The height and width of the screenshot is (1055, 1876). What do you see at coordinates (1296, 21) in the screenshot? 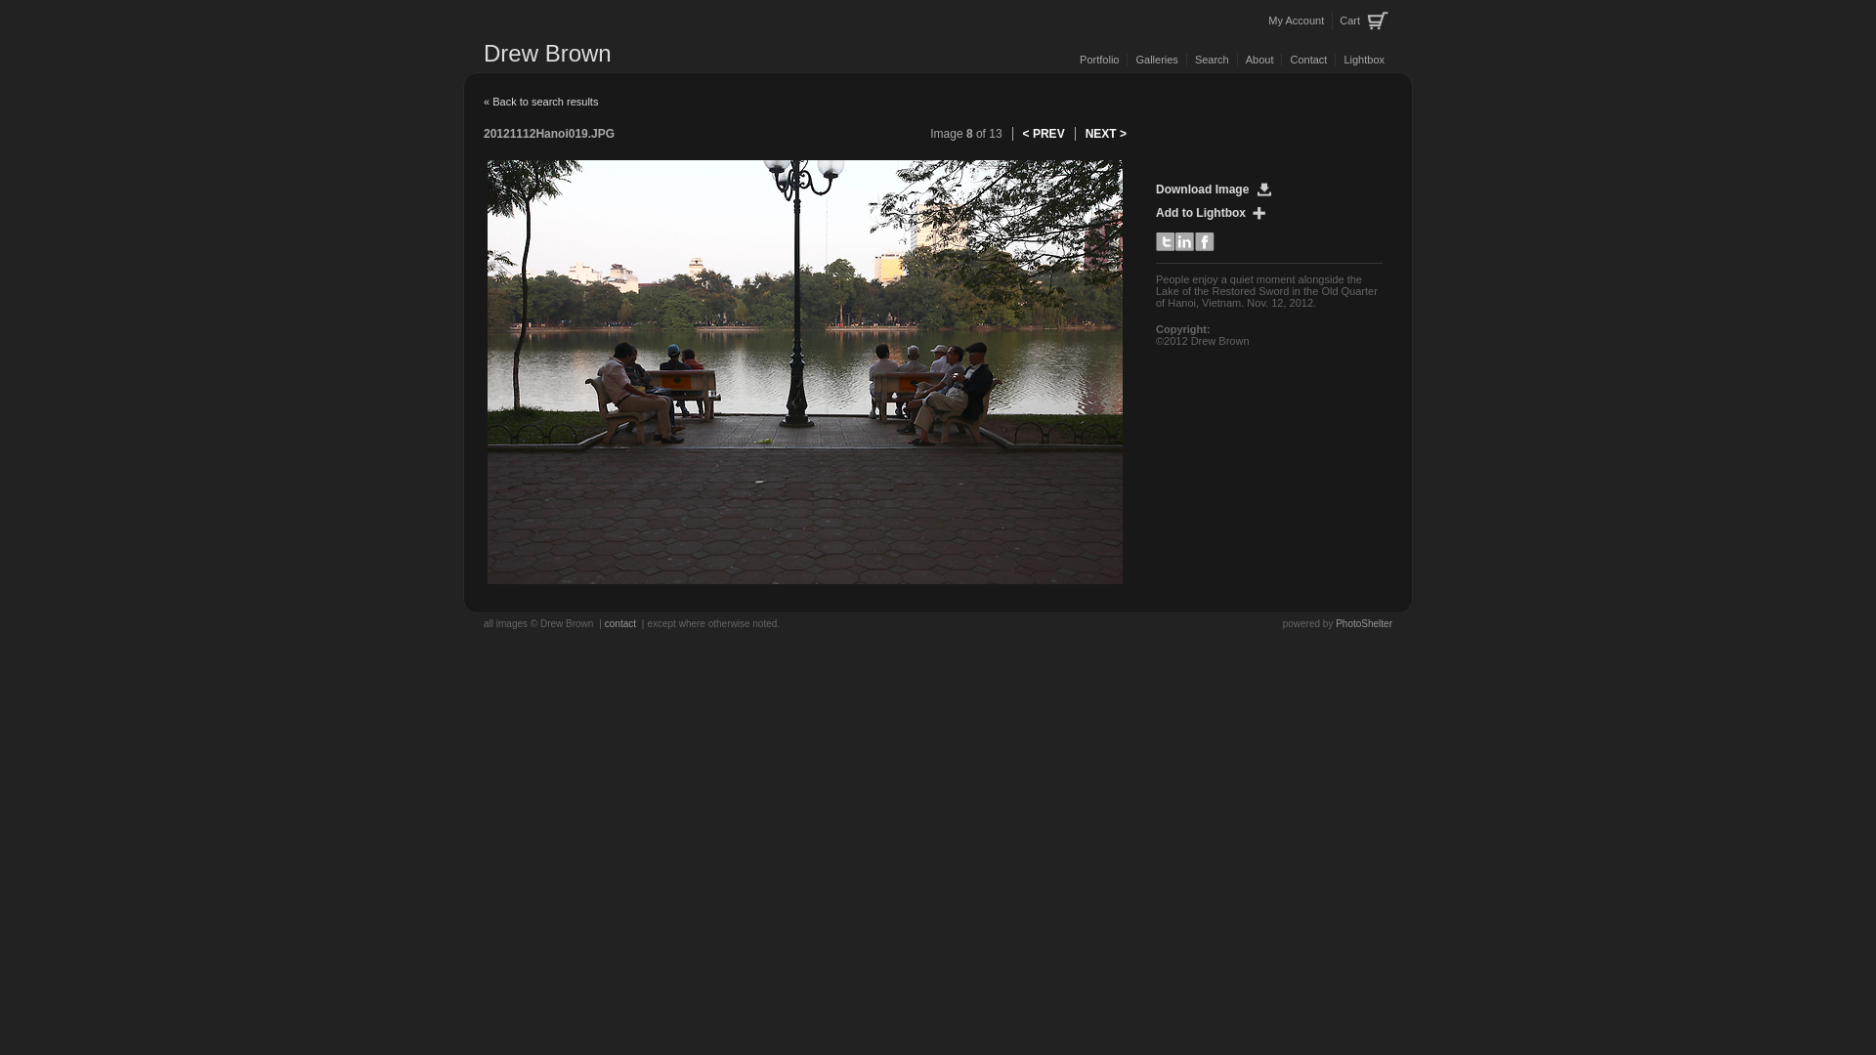
I see `My Account` at bounding box center [1296, 21].